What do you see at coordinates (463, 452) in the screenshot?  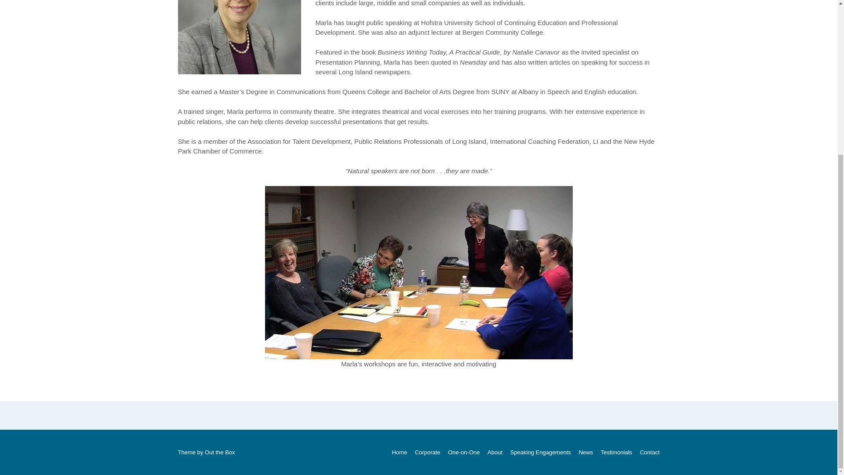 I see `One-on-One` at bounding box center [463, 452].